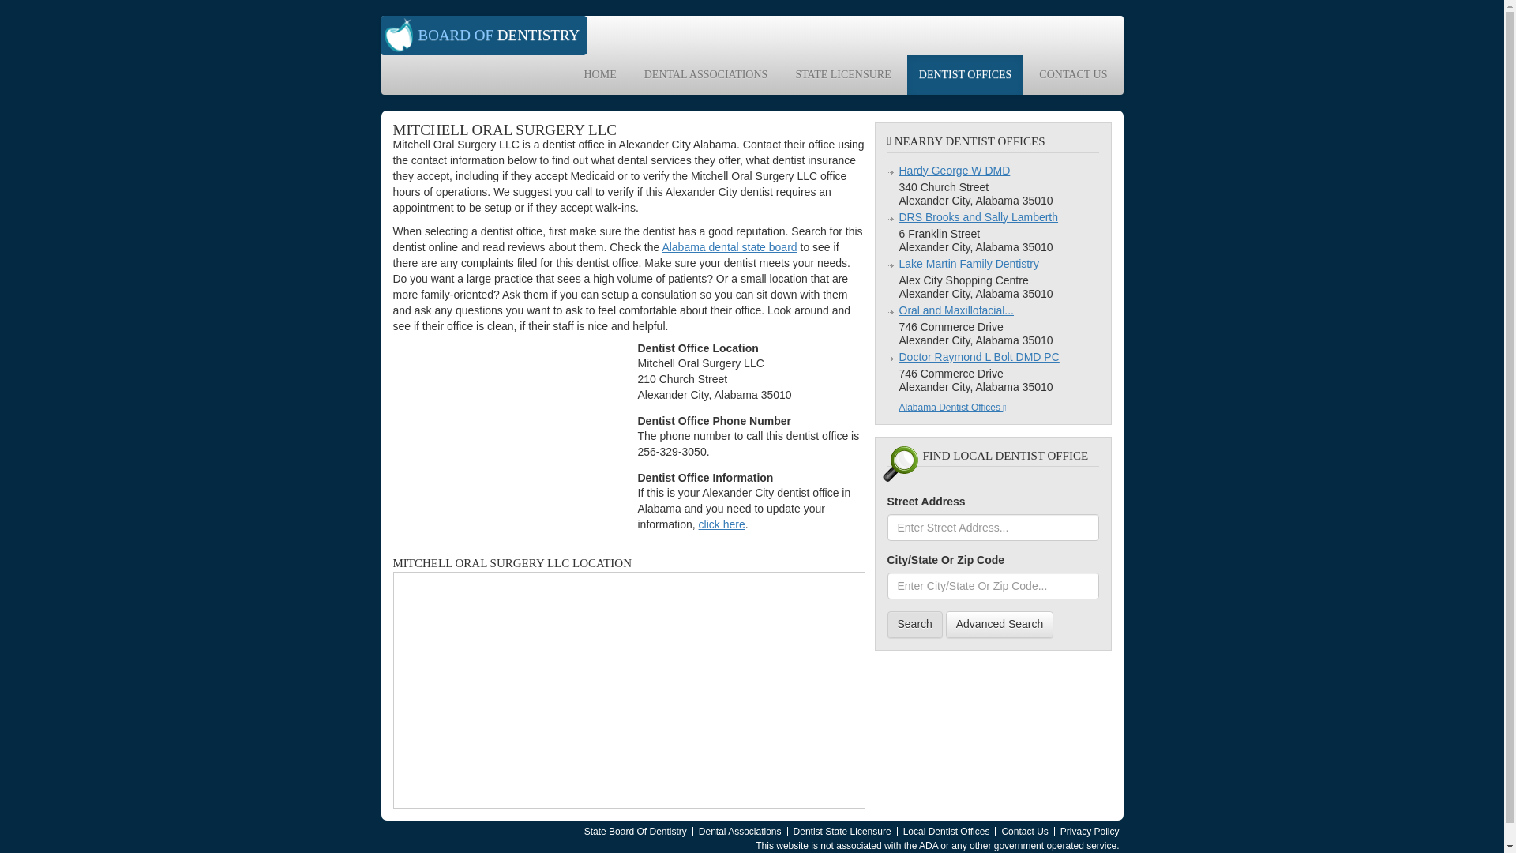  What do you see at coordinates (968, 264) in the screenshot?
I see `Lake Martin Family  Dentistry Office` at bounding box center [968, 264].